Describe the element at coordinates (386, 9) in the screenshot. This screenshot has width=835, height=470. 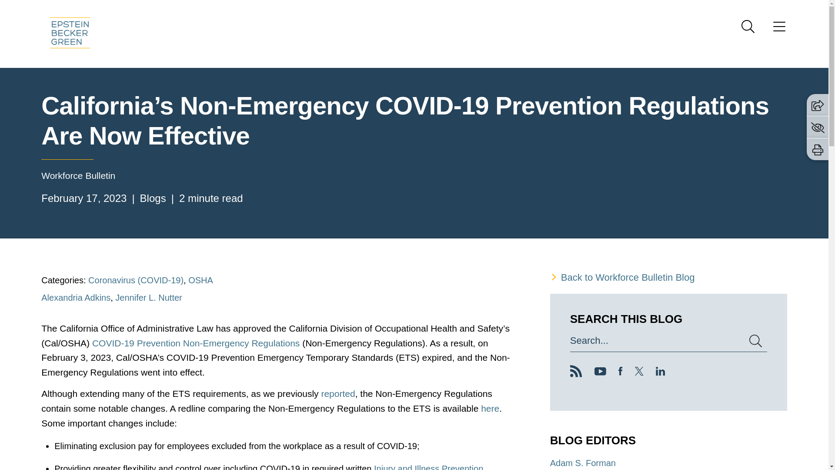
I see `Menu` at that location.